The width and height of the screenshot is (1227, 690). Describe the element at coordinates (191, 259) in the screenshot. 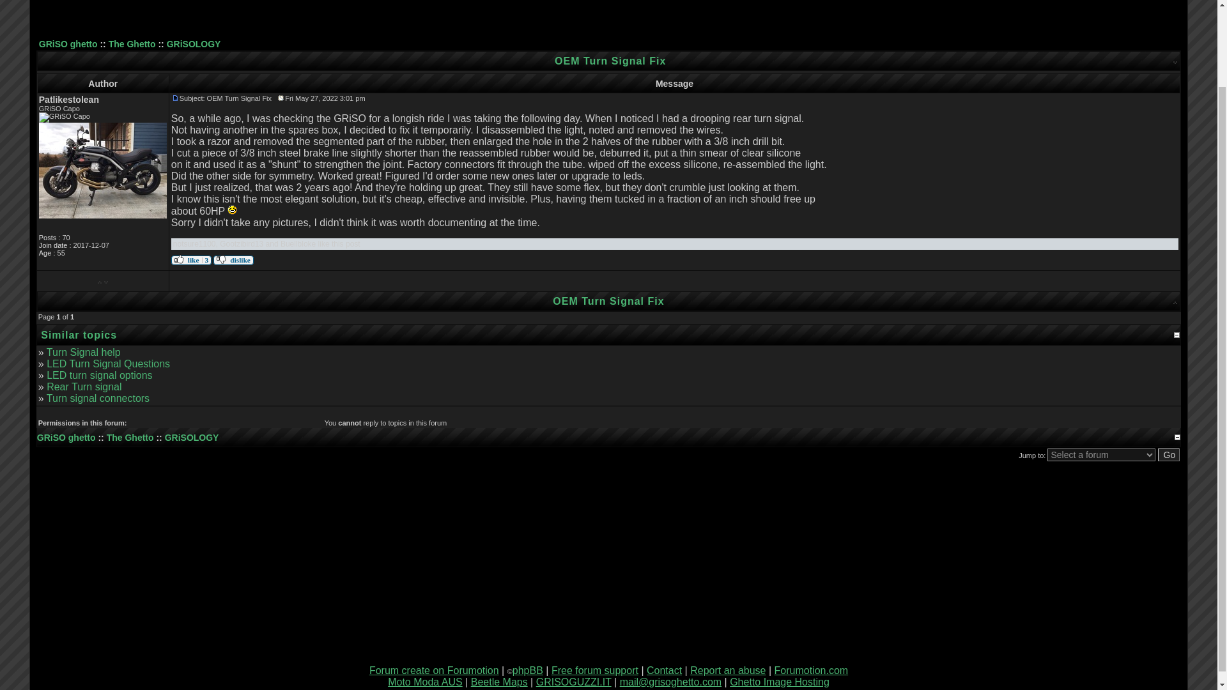

I see `like3` at that location.